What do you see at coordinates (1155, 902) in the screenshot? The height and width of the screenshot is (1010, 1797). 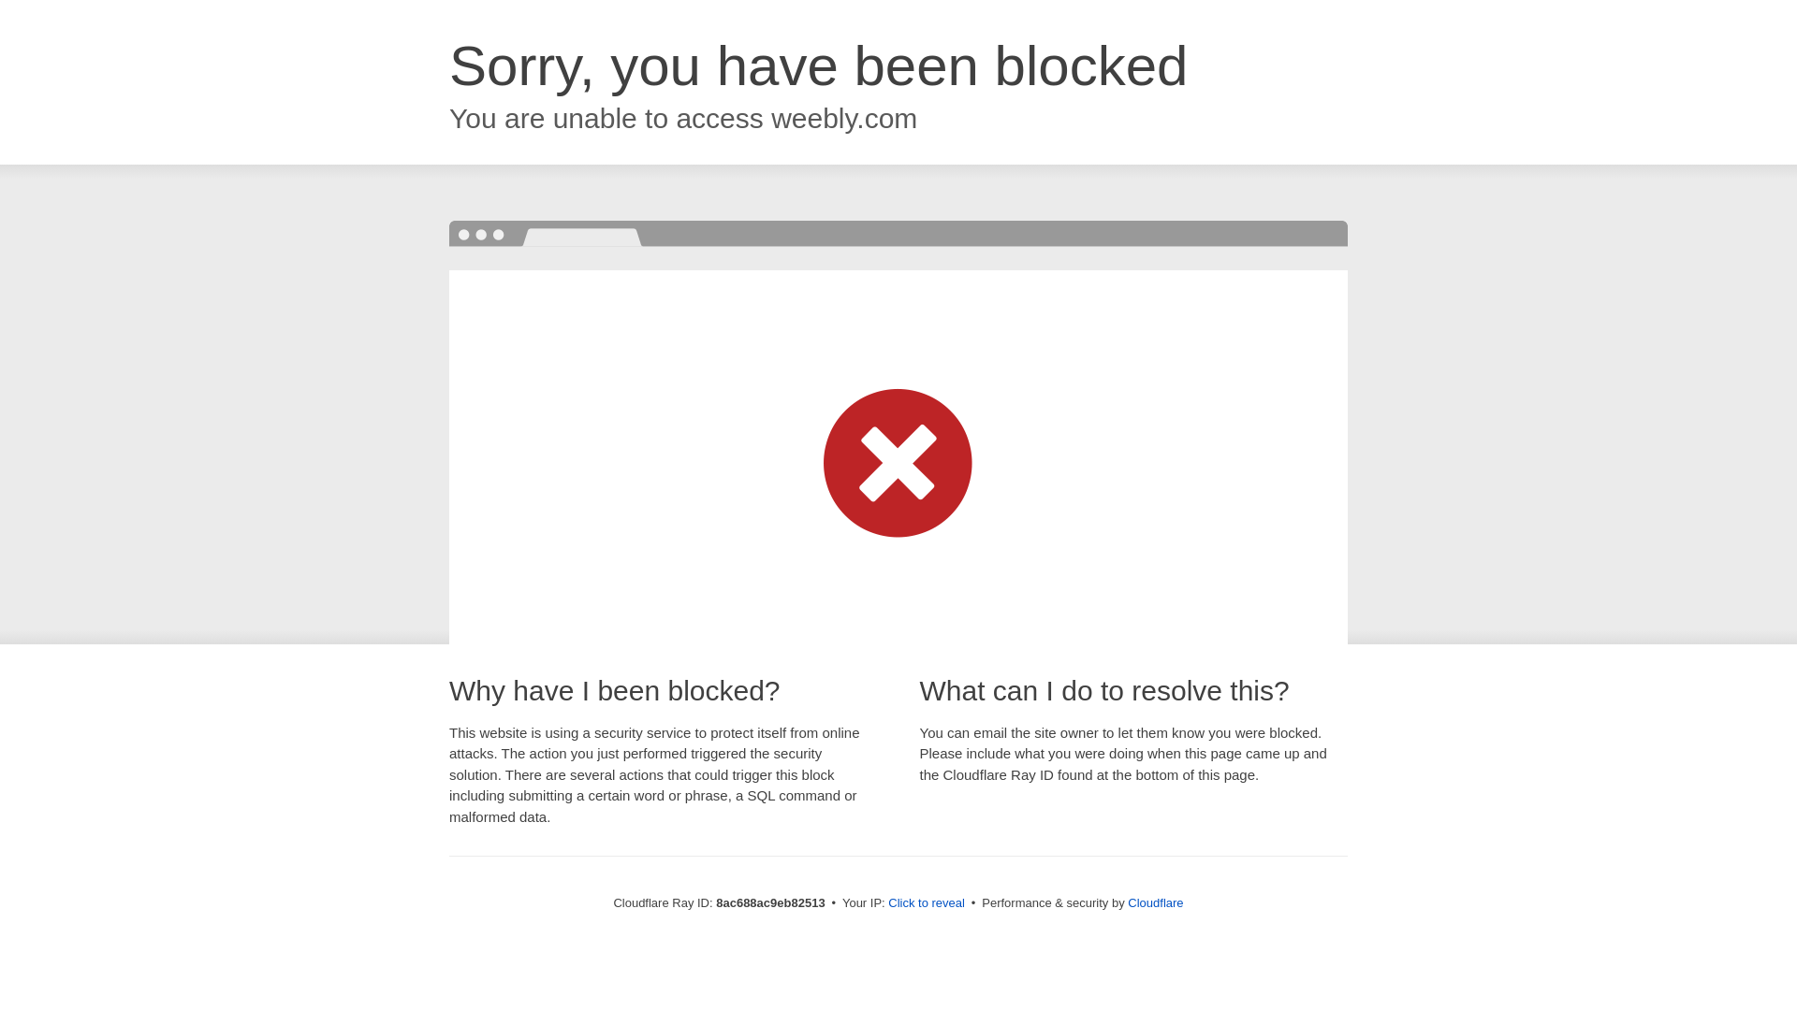 I see `Cloudflare` at bounding box center [1155, 902].